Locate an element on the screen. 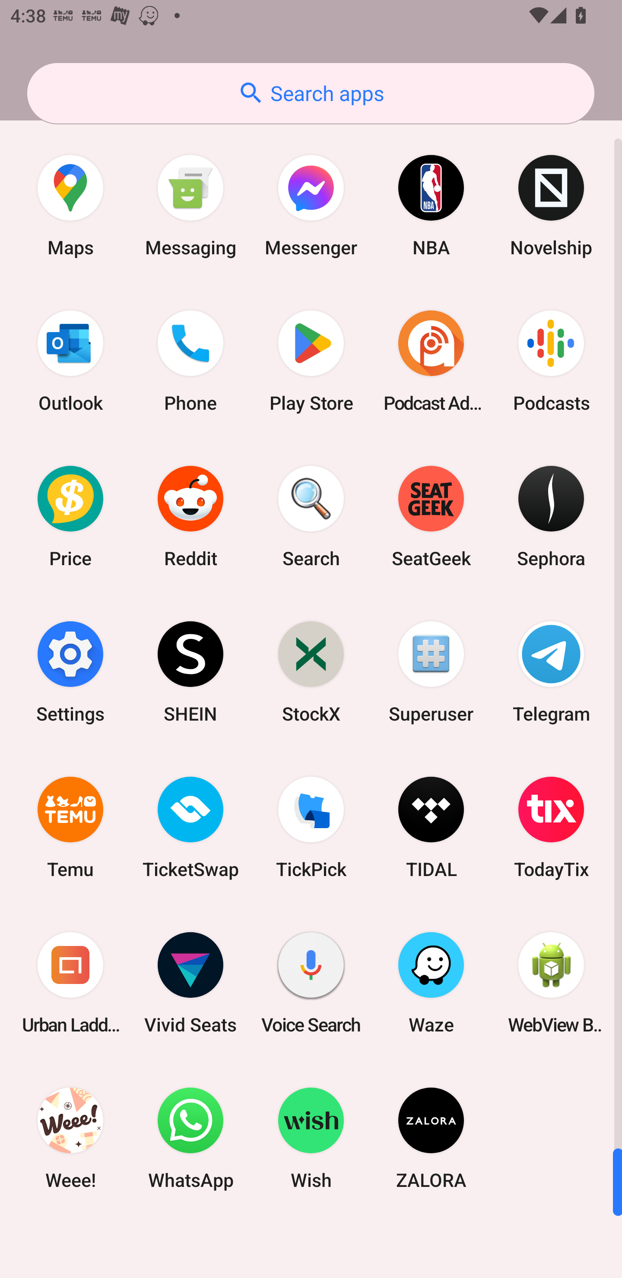  WebView Browser Tester is located at coordinates (551, 983).